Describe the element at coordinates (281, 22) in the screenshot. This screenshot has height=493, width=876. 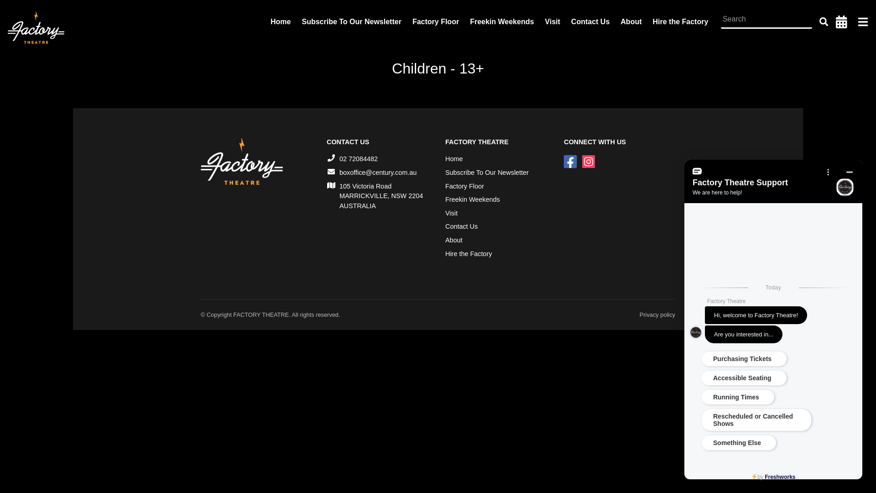
I see `Home` at that location.